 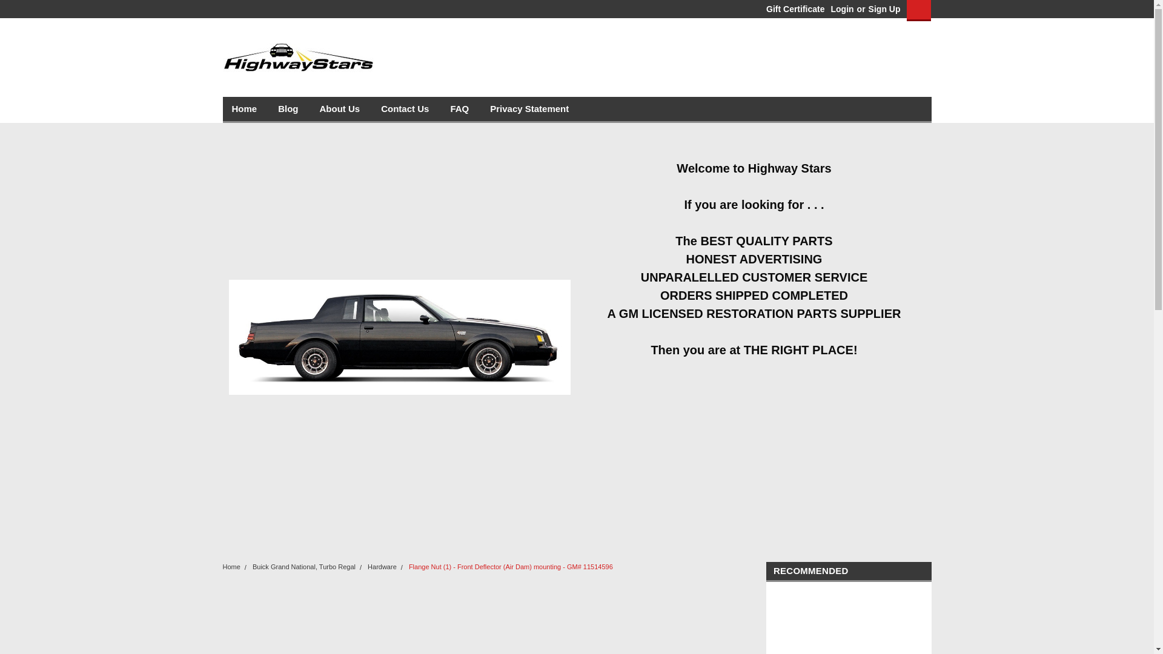 What do you see at coordinates (792, 9) in the screenshot?
I see `Gift Certificate` at bounding box center [792, 9].